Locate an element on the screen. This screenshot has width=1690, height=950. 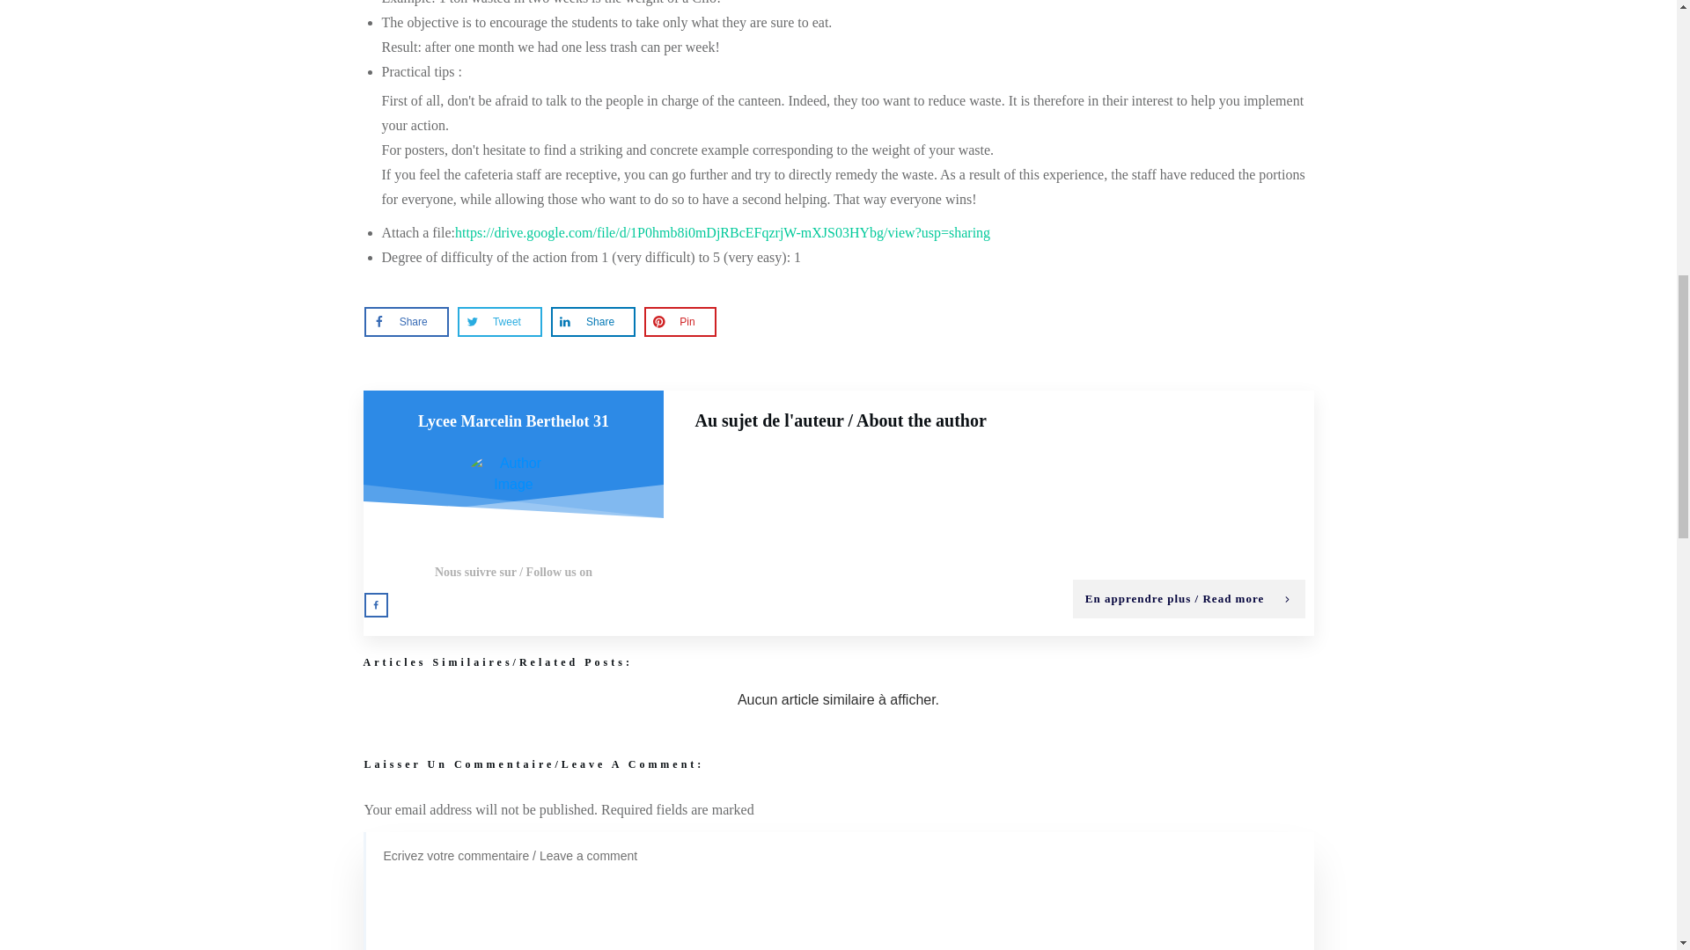
Tweet is located at coordinates (500, 322).